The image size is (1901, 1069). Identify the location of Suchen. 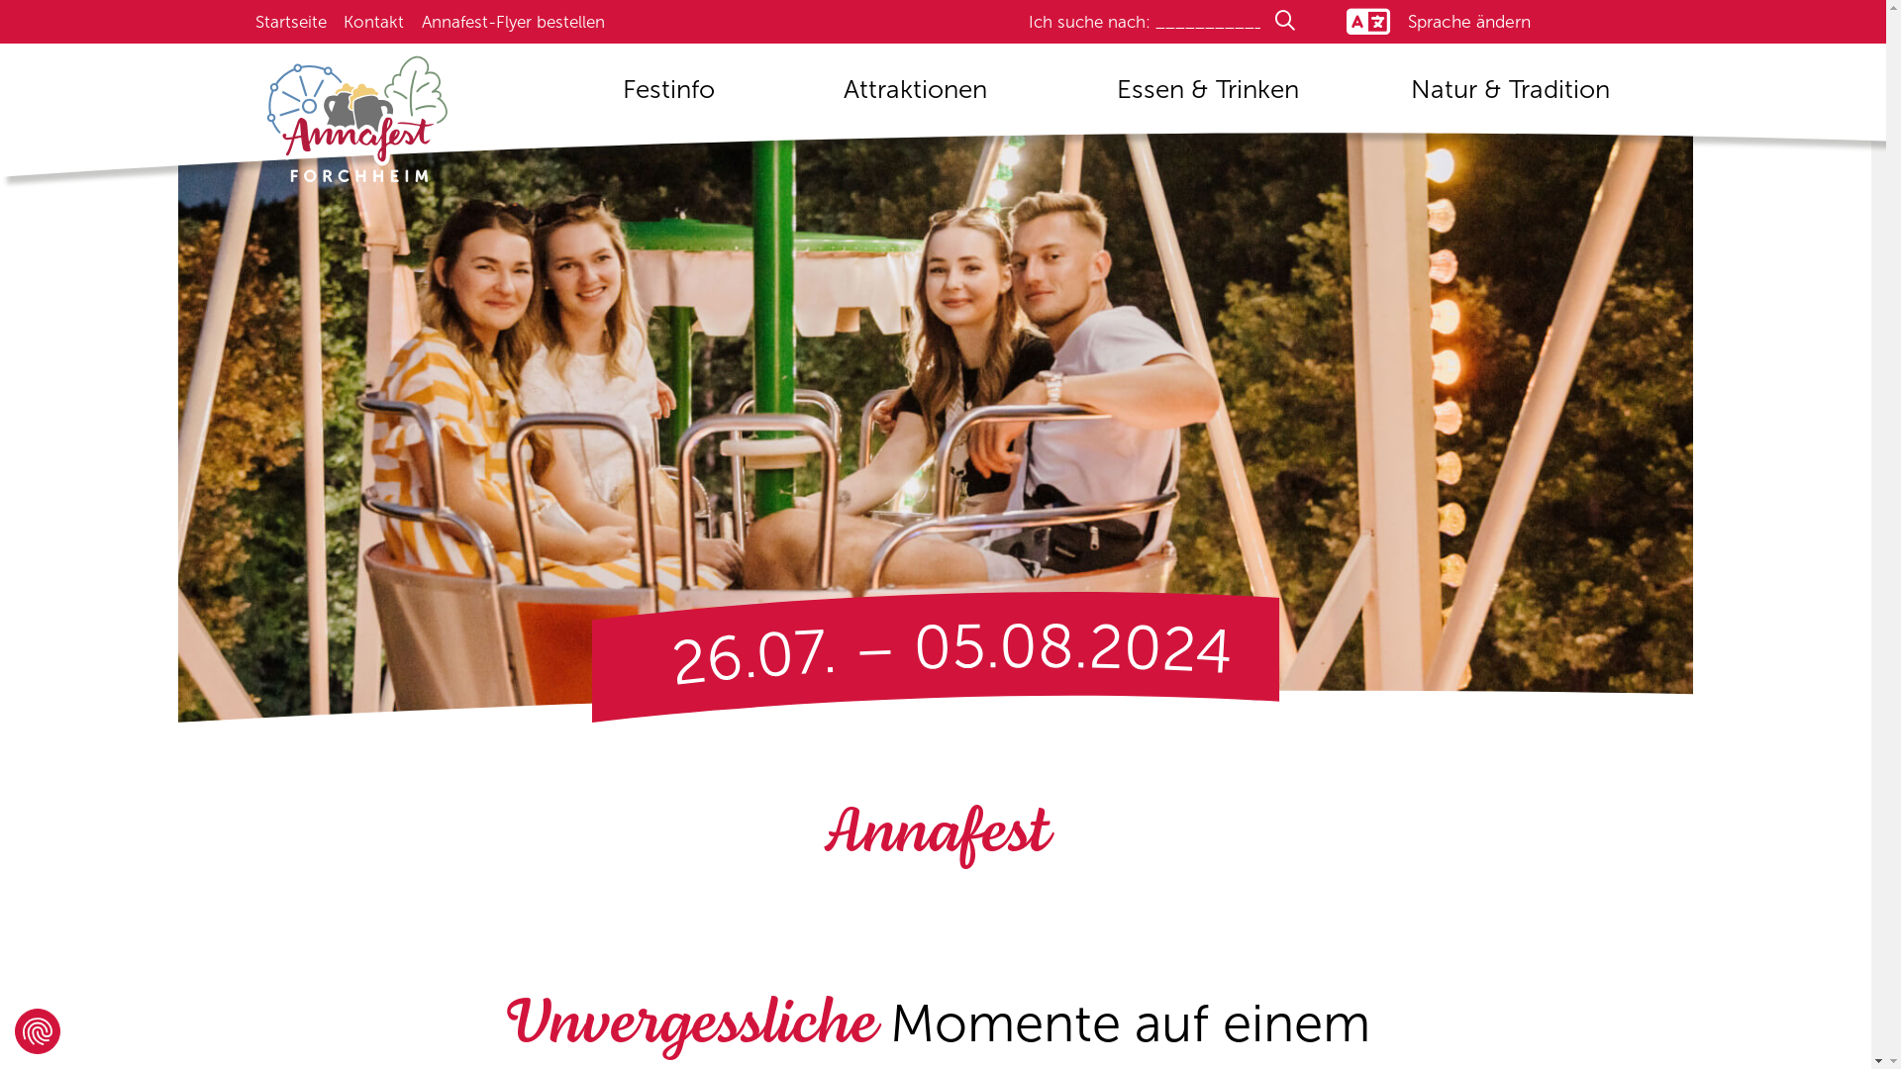
(1151, 22).